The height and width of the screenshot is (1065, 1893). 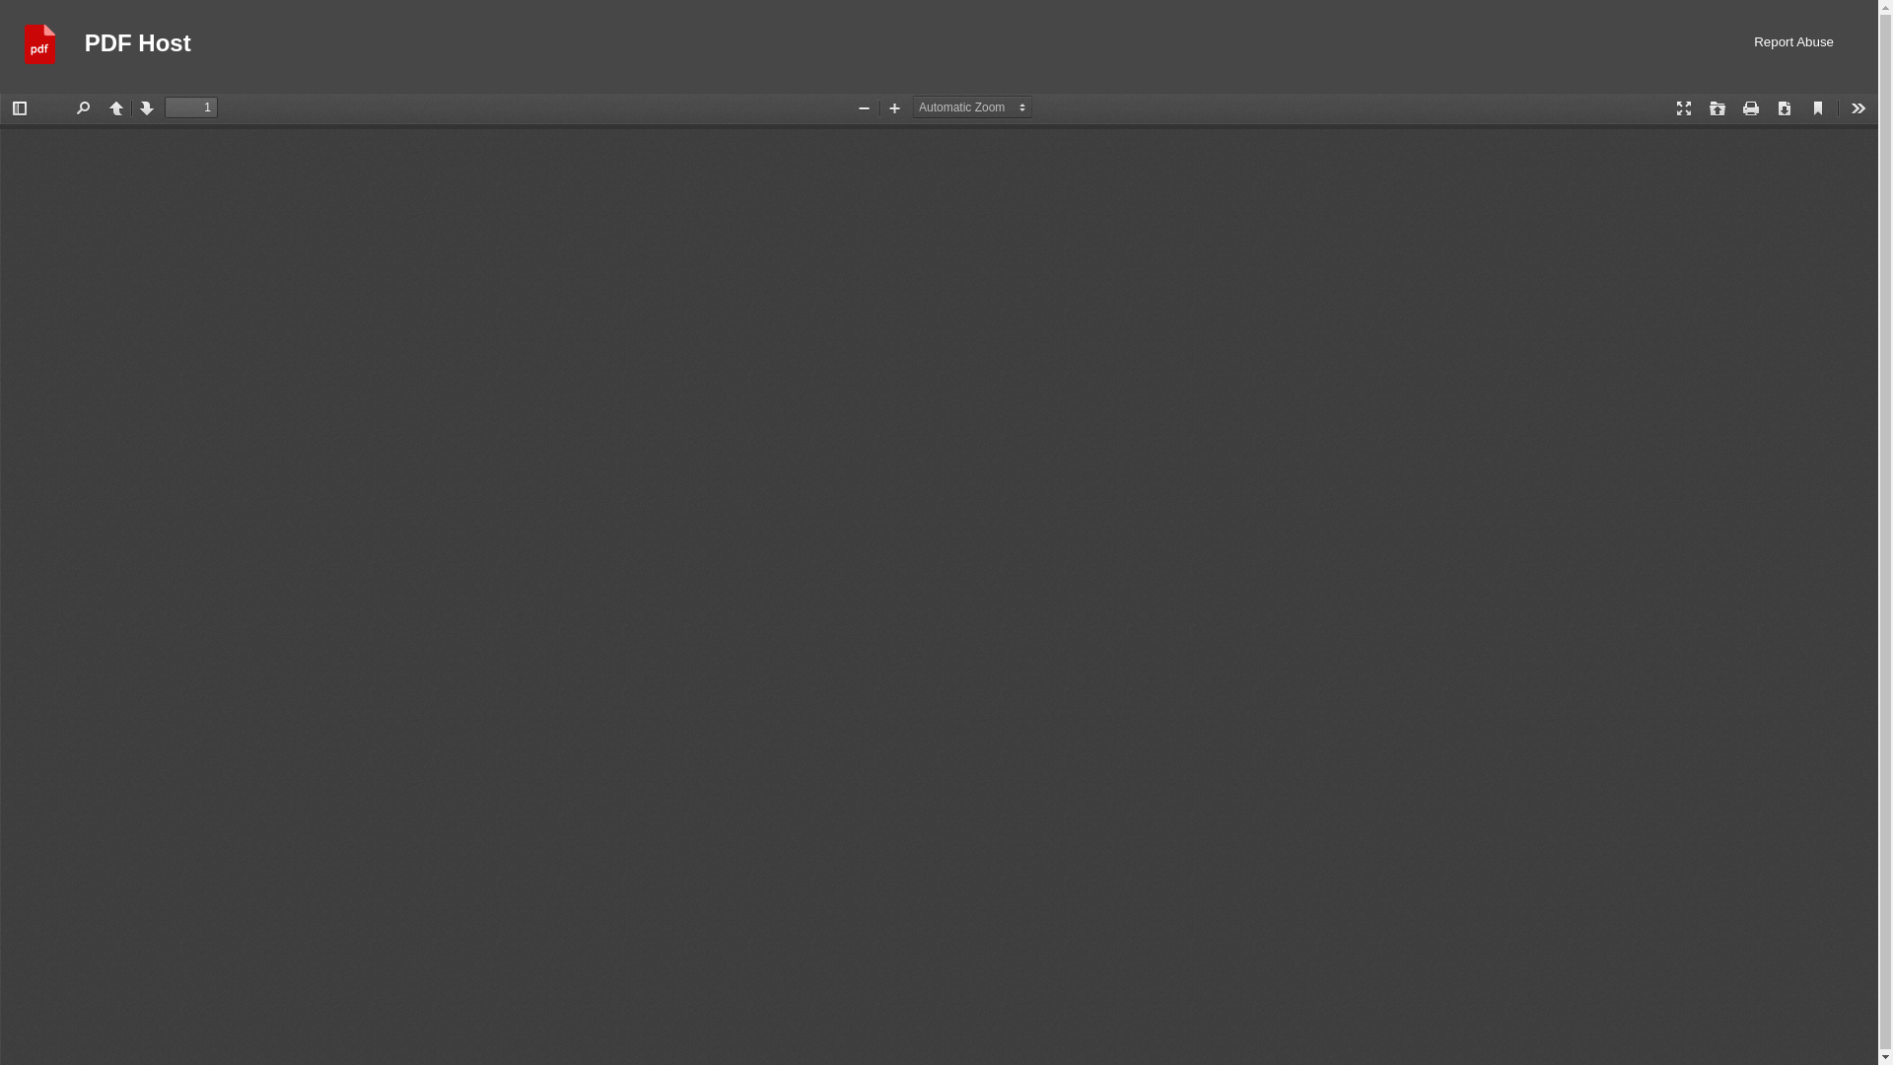 I want to click on Find in Document, so click(x=82, y=108).